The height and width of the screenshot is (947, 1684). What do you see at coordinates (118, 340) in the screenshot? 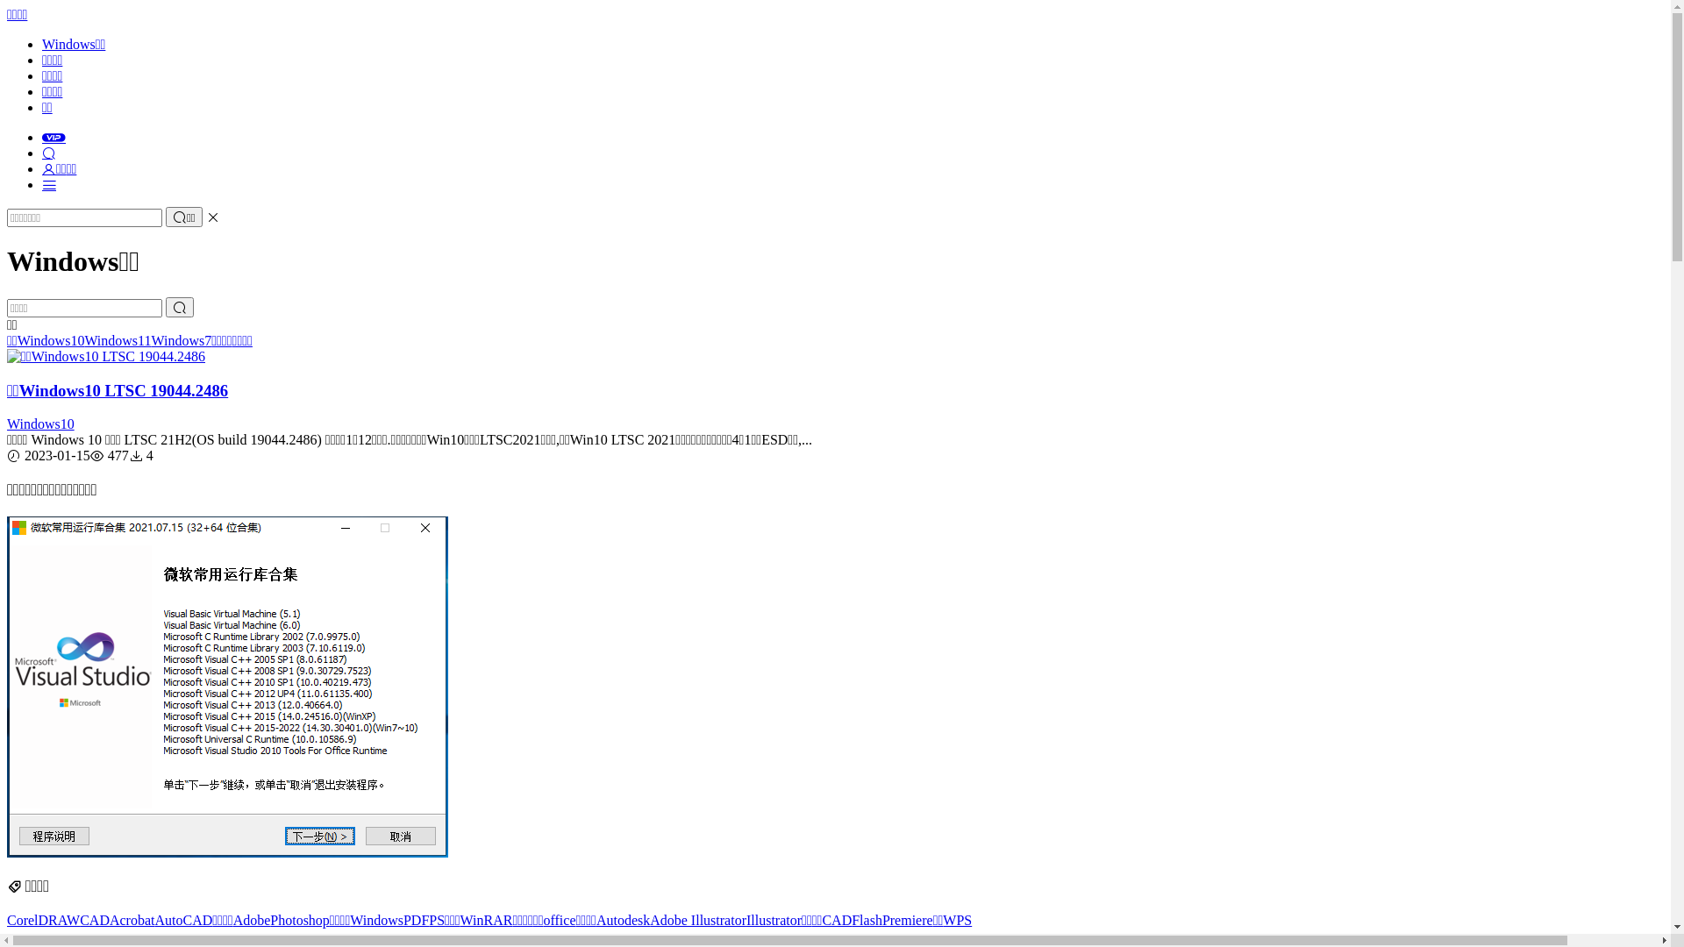
I see `Windows11` at bounding box center [118, 340].